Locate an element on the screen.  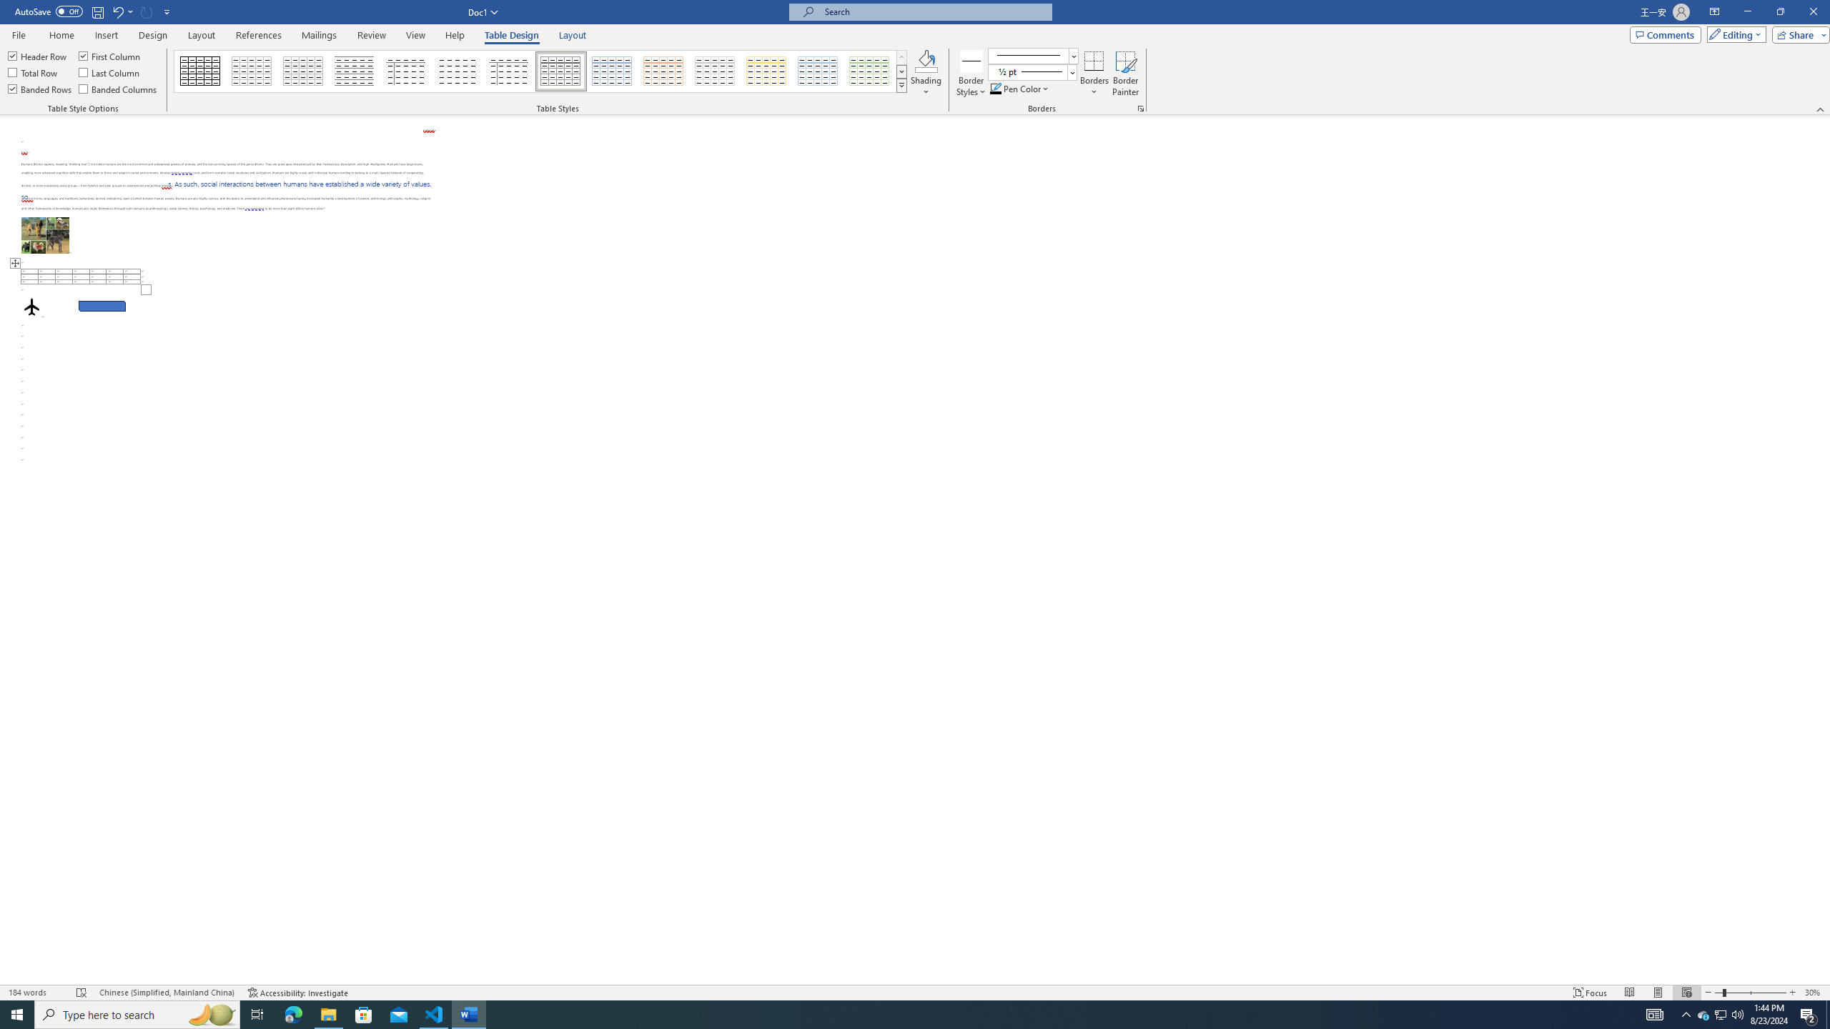
Banded Rows is located at coordinates (41, 89).